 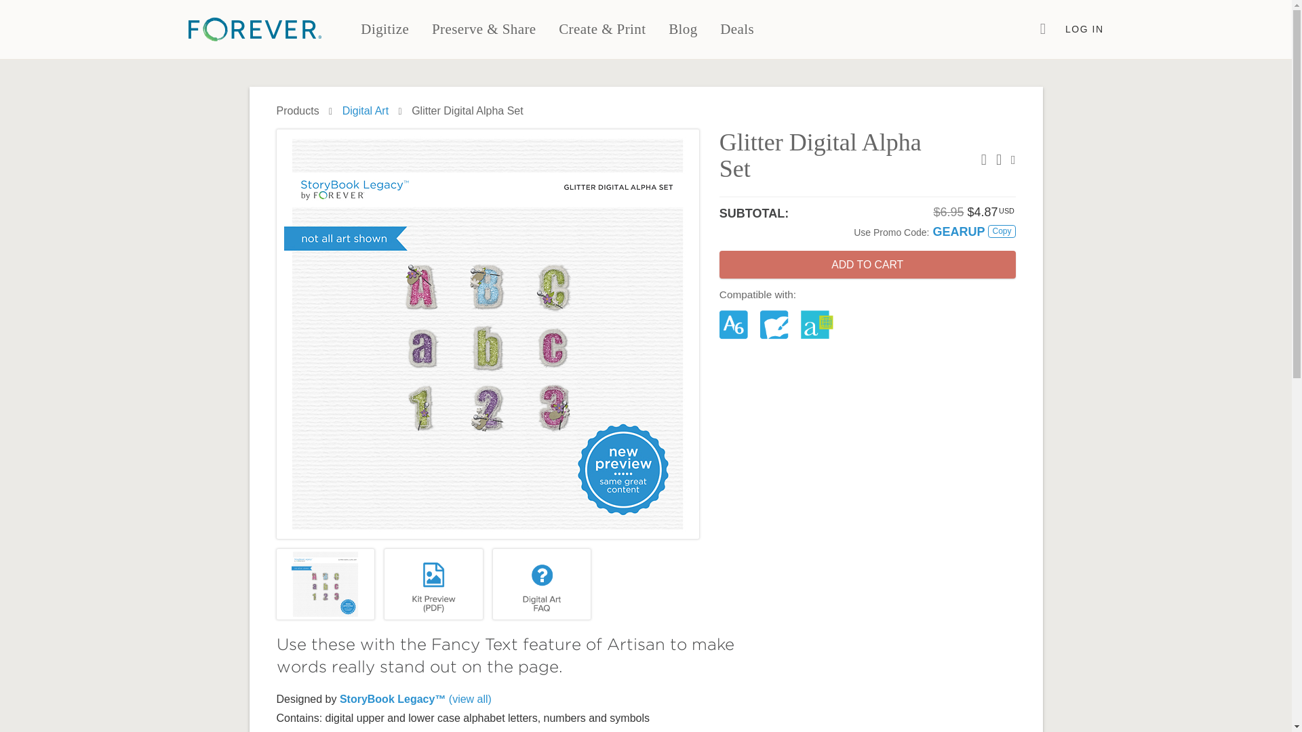 What do you see at coordinates (325, 584) in the screenshot?
I see `Glitter Digital Alpha Set` at bounding box center [325, 584].